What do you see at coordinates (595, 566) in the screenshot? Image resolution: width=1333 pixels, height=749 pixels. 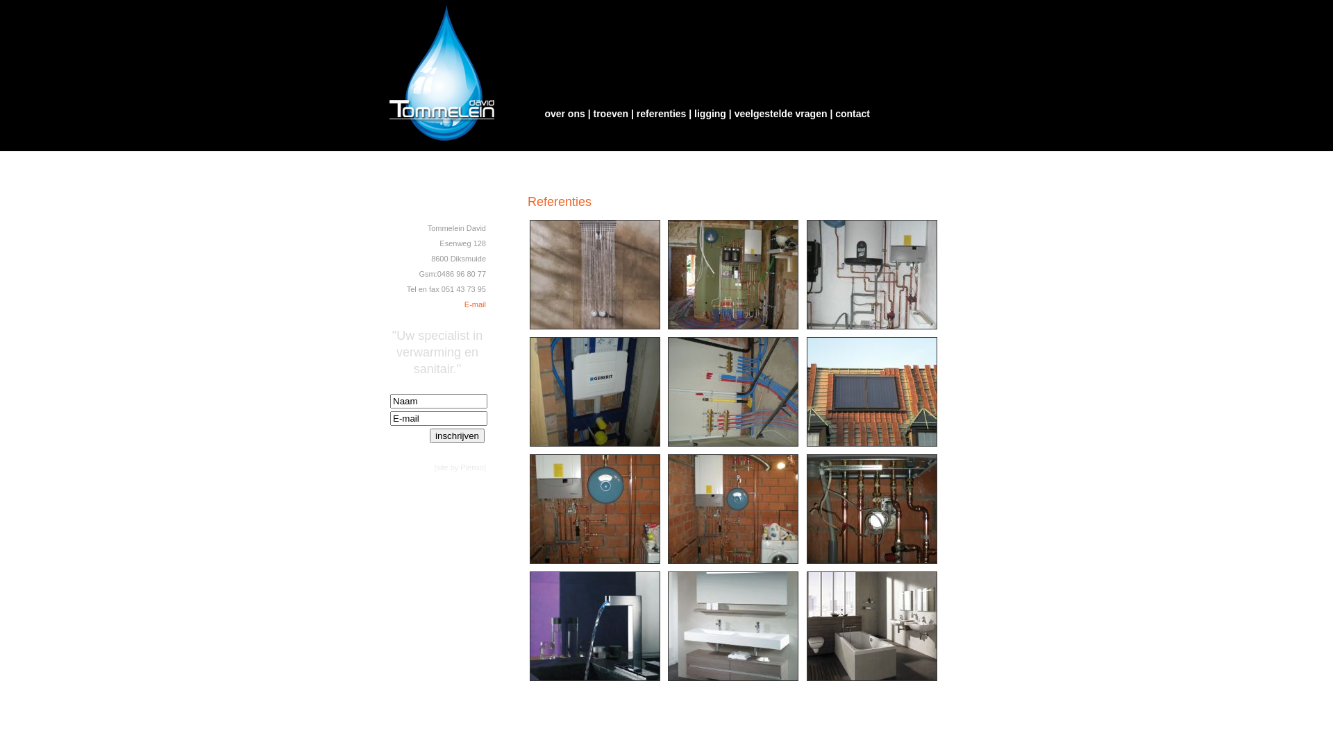 I see `Verwarmingensanitairspecialist  ` at bounding box center [595, 566].